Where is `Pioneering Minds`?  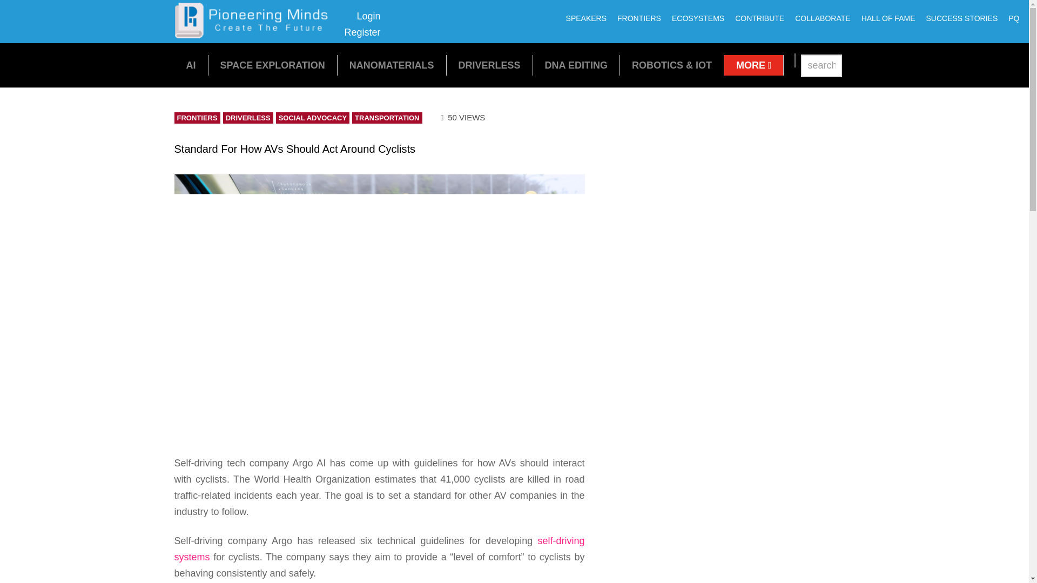
Pioneering Minds is located at coordinates (1013, 18).